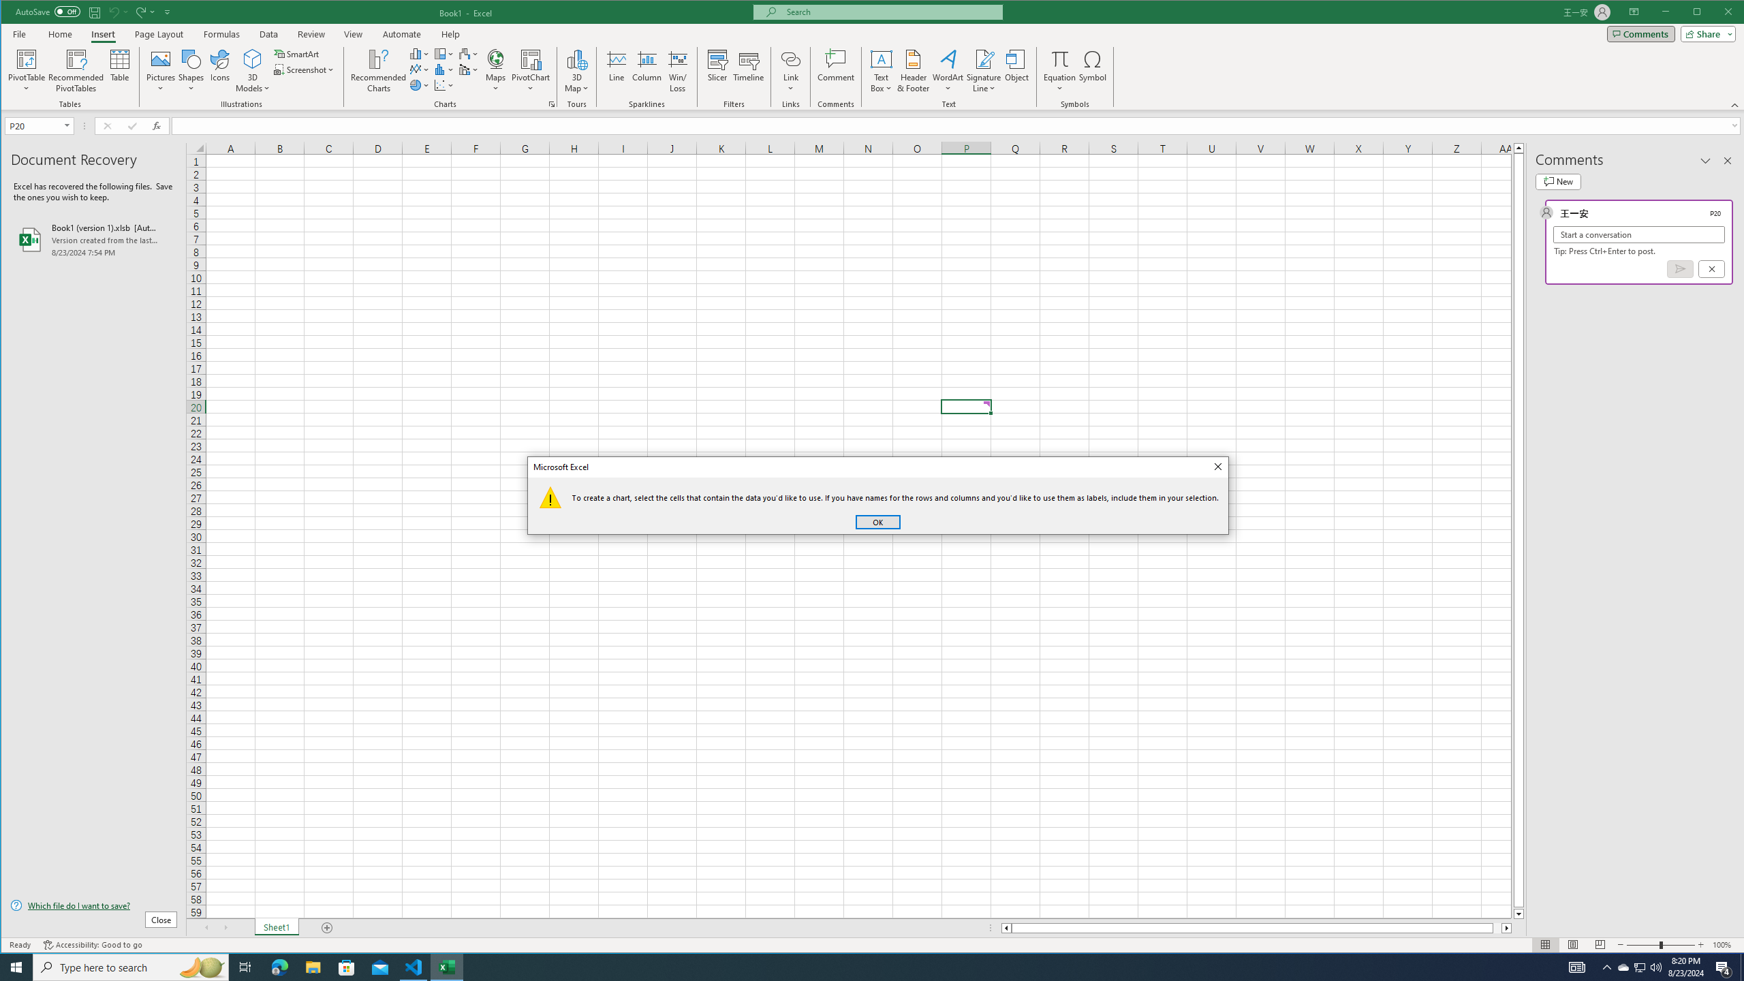 The image size is (1744, 981). Describe the element at coordinates (1519, 147) in the screenshot. I see `Line up` at that location.